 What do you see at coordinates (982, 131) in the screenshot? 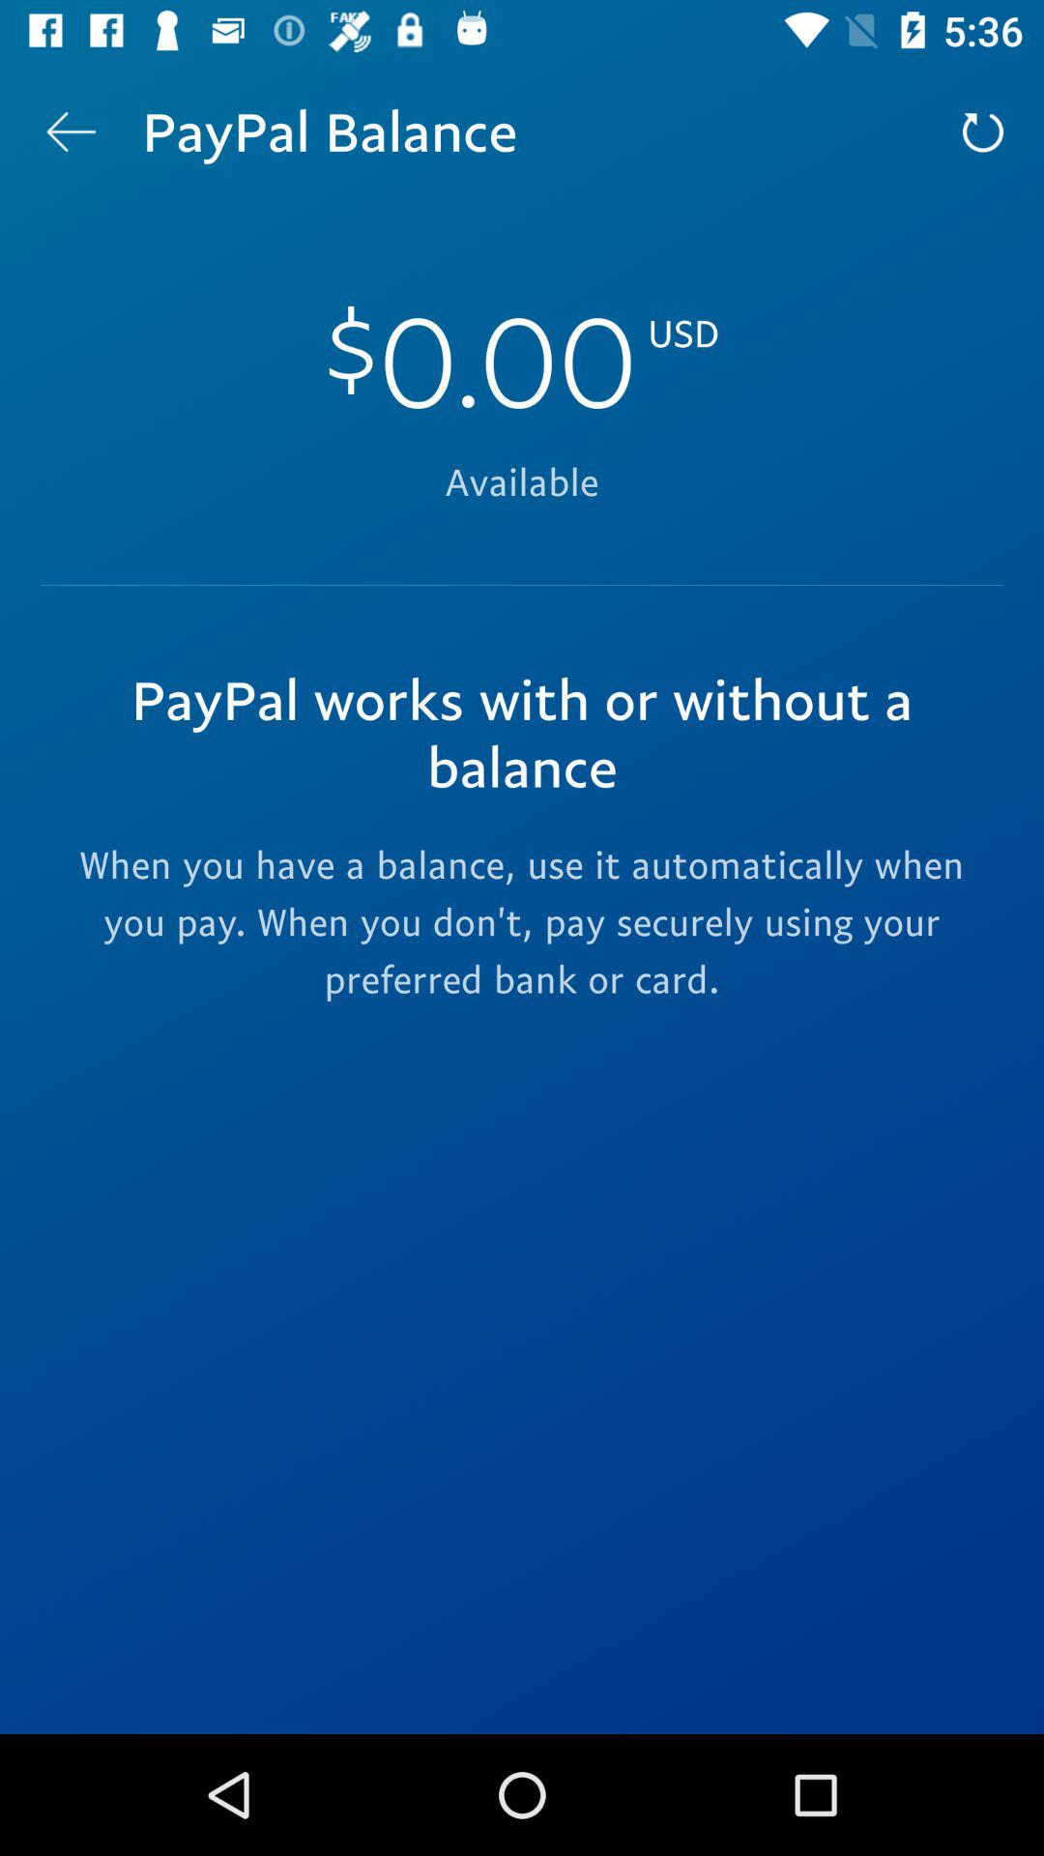
I see `open the item next to paypal balance` at bounding box center [982, 131].